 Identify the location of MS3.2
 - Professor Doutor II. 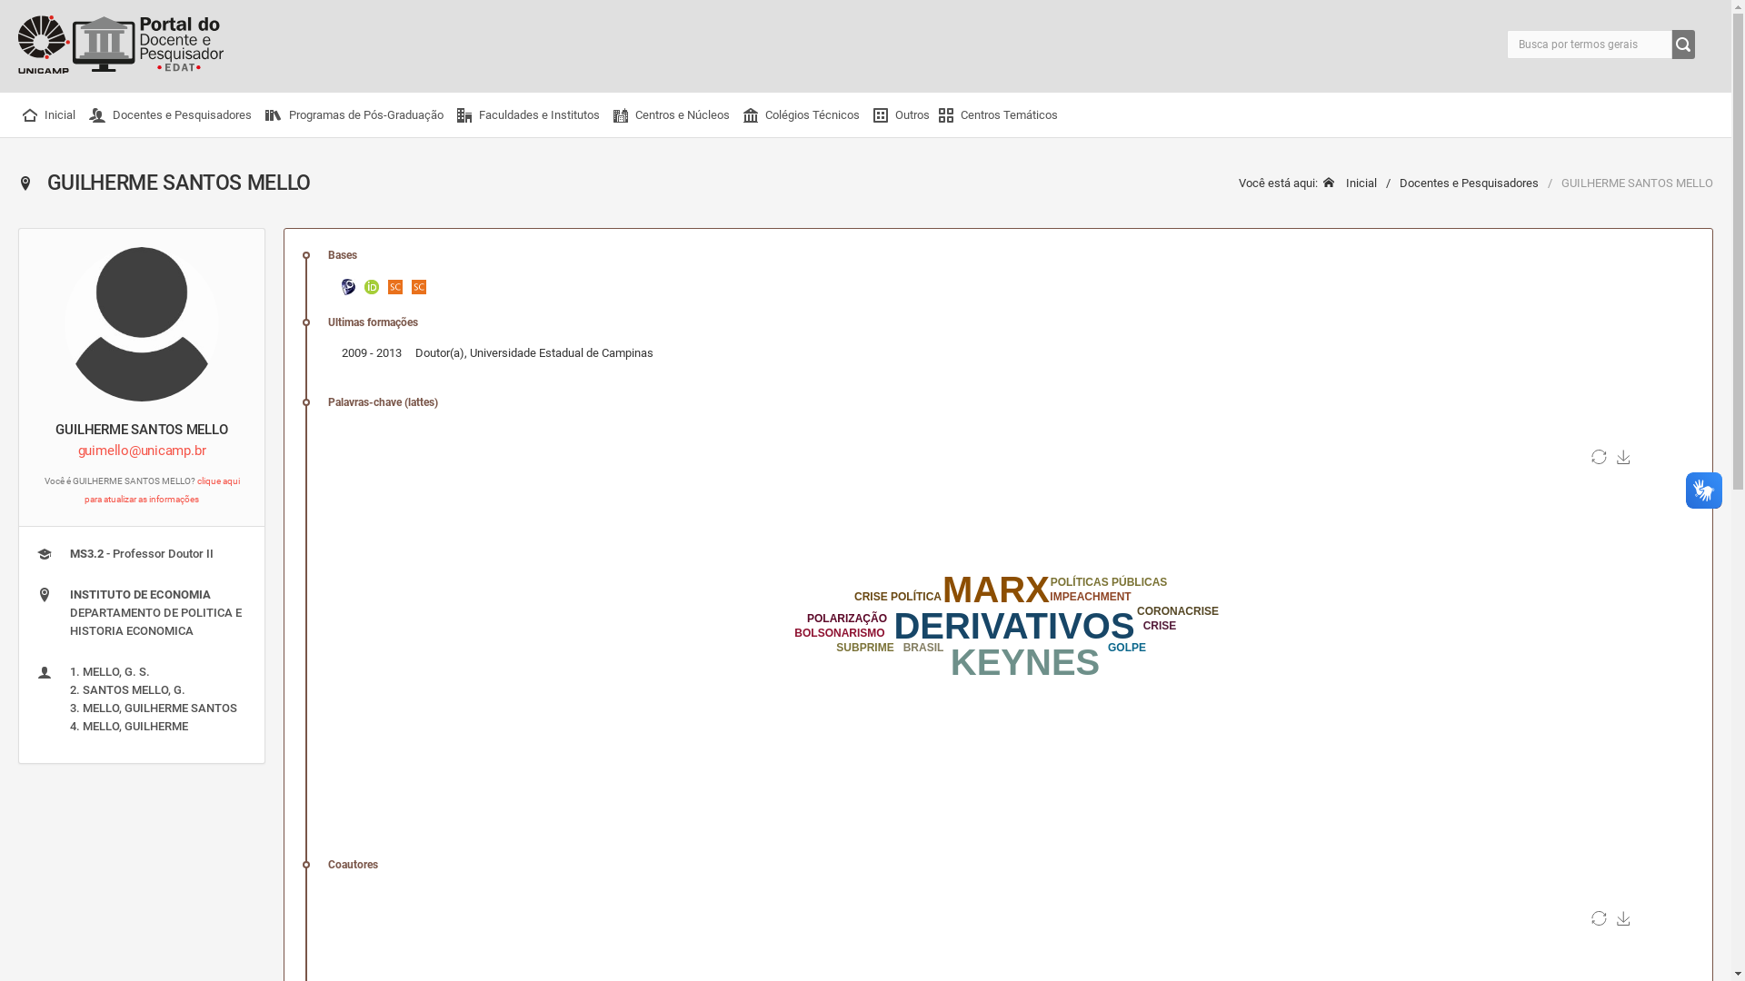
(142, 554).